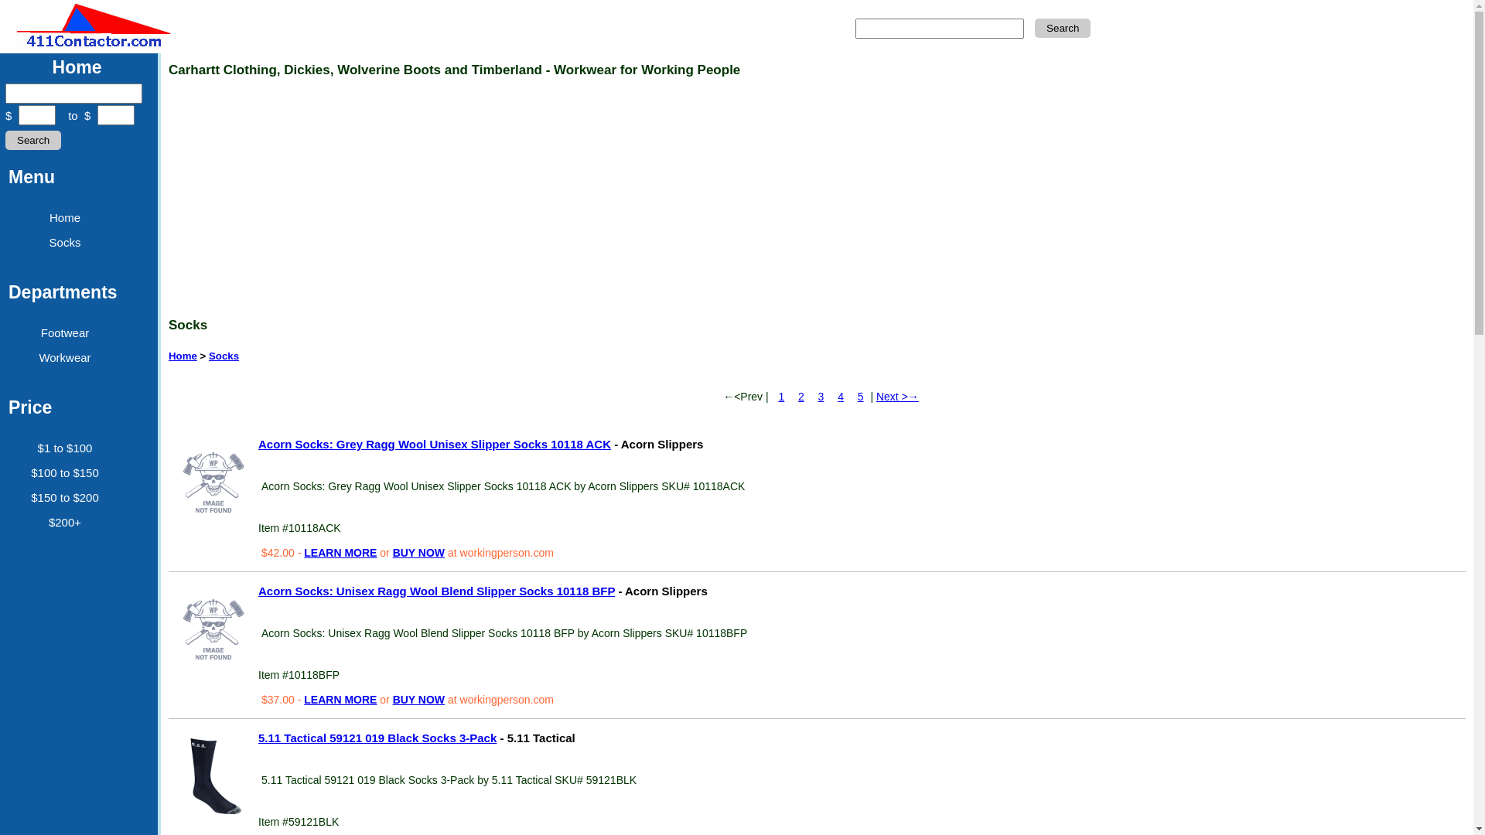 This screenshot has height=835, width=1485. What do you see at coordinates (65, 357) in the screenshot?
I see `Workwear` at bounding box center [65, 357].